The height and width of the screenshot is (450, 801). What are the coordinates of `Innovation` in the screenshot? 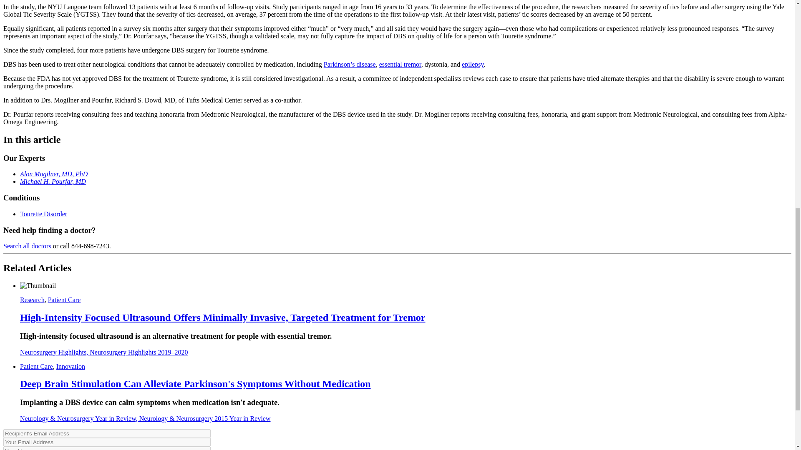 It's located at (70, 366).